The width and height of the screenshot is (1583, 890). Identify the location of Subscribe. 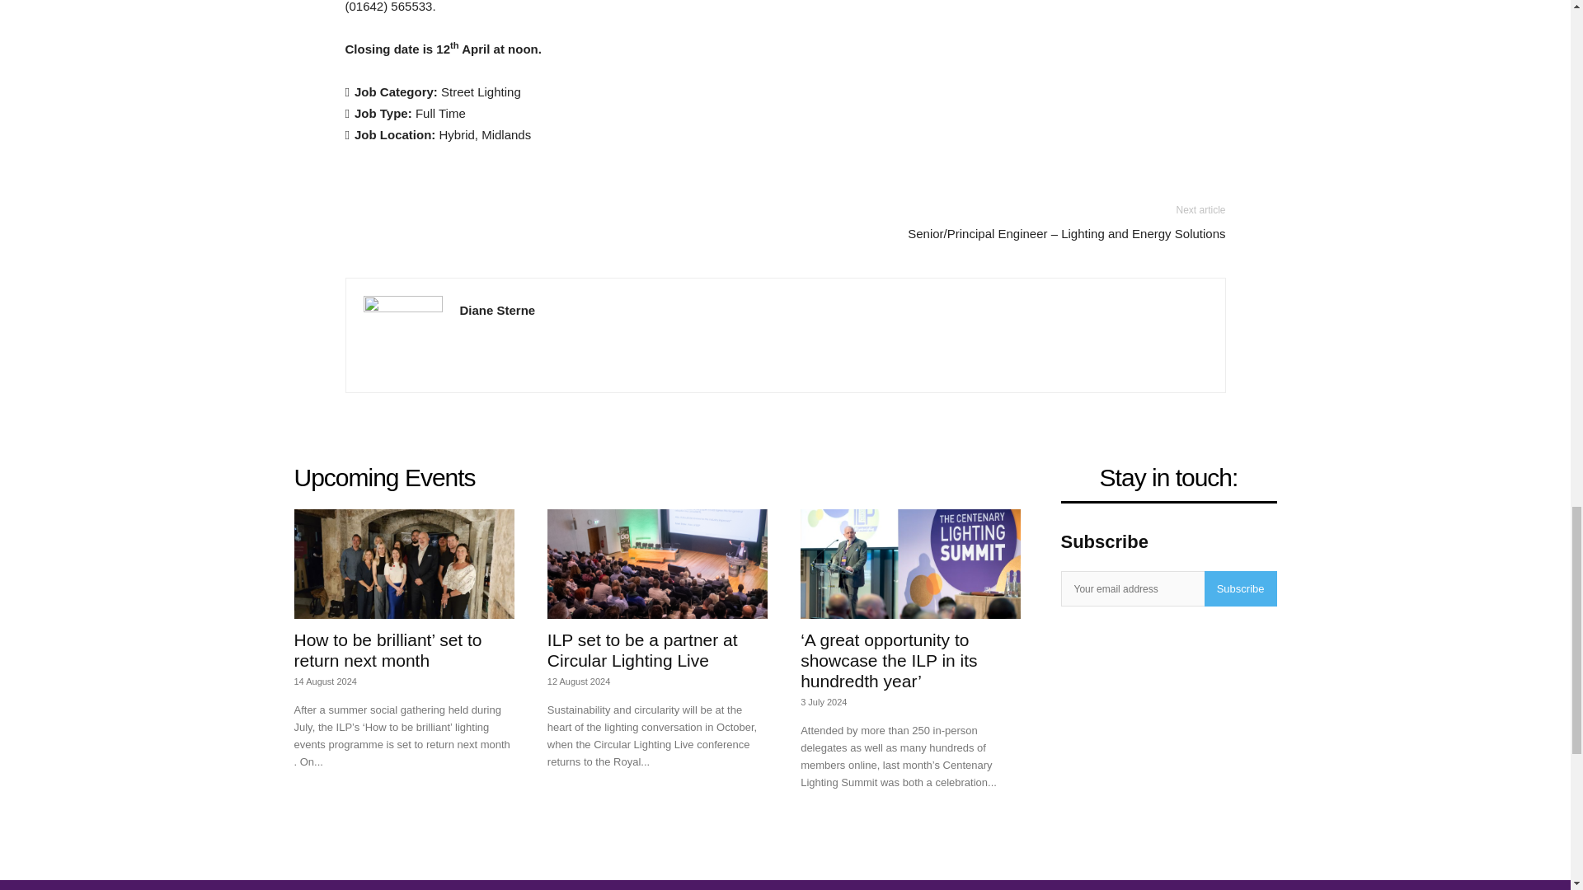
(1241, 588).